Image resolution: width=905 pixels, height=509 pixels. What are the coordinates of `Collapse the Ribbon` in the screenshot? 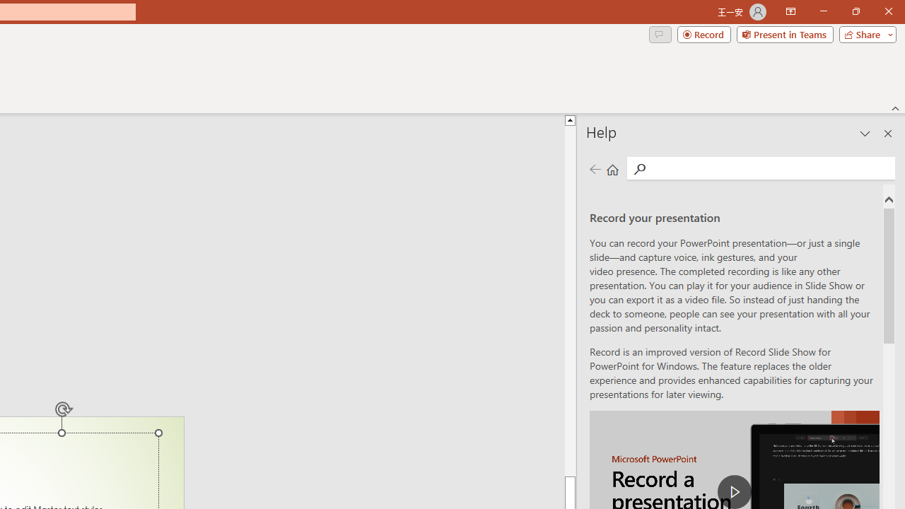 It's located at (896, 107).